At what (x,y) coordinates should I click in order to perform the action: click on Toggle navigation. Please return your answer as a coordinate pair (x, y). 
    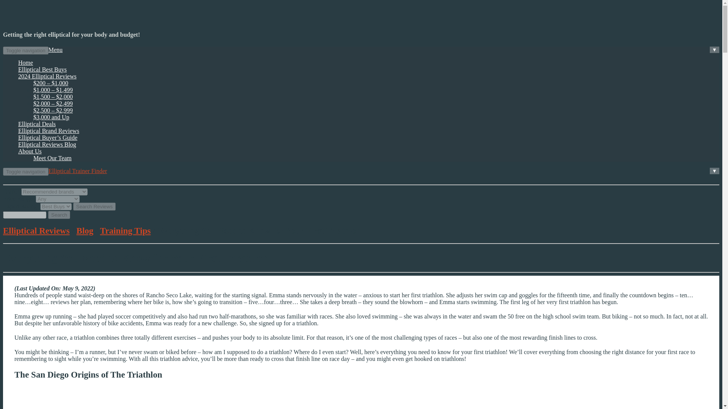
    Looking at the image, I should click on (26, 172).